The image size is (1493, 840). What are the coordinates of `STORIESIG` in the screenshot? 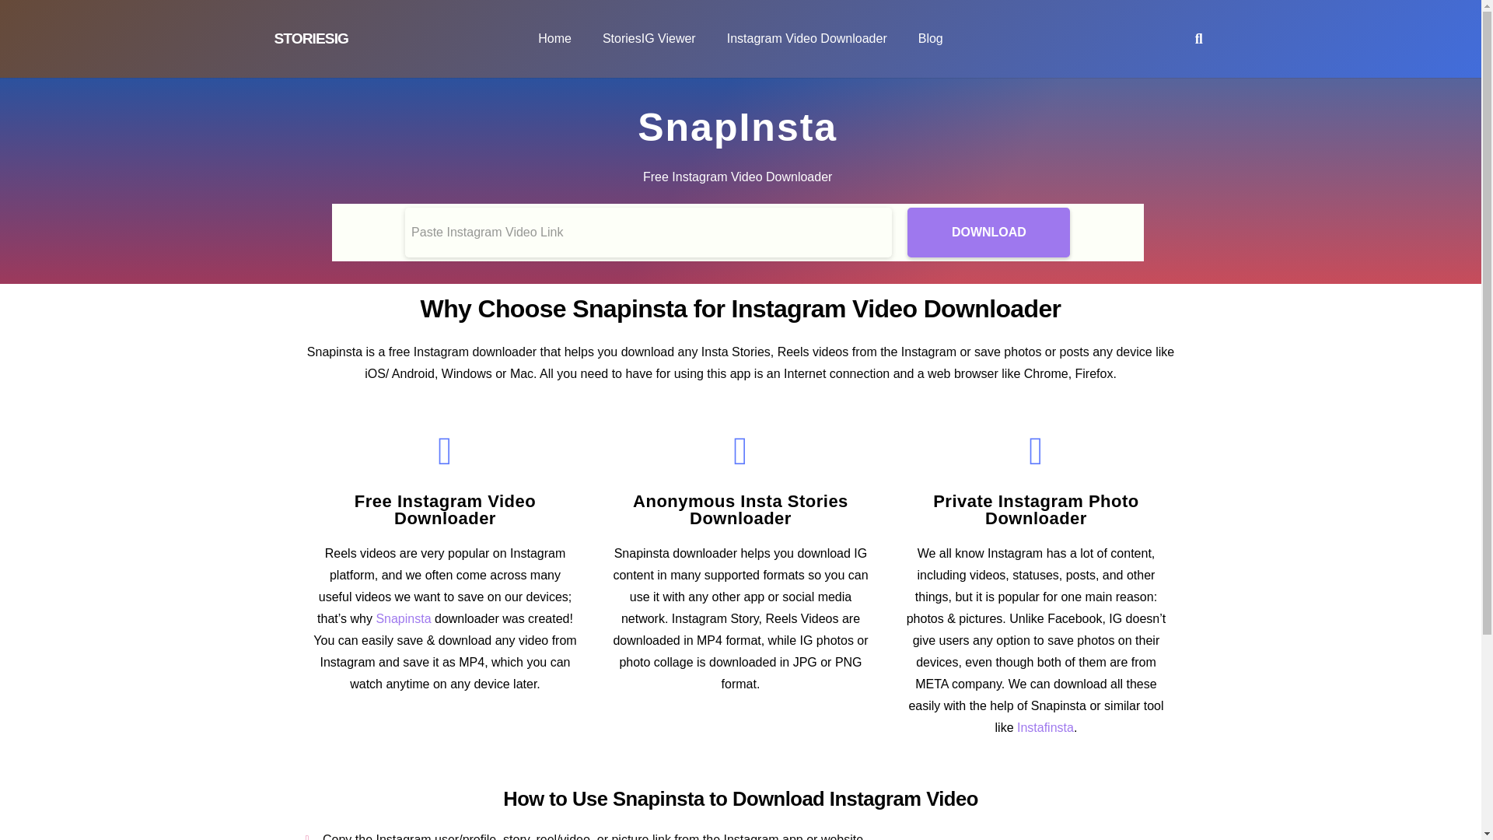 It's located at (310, 38).